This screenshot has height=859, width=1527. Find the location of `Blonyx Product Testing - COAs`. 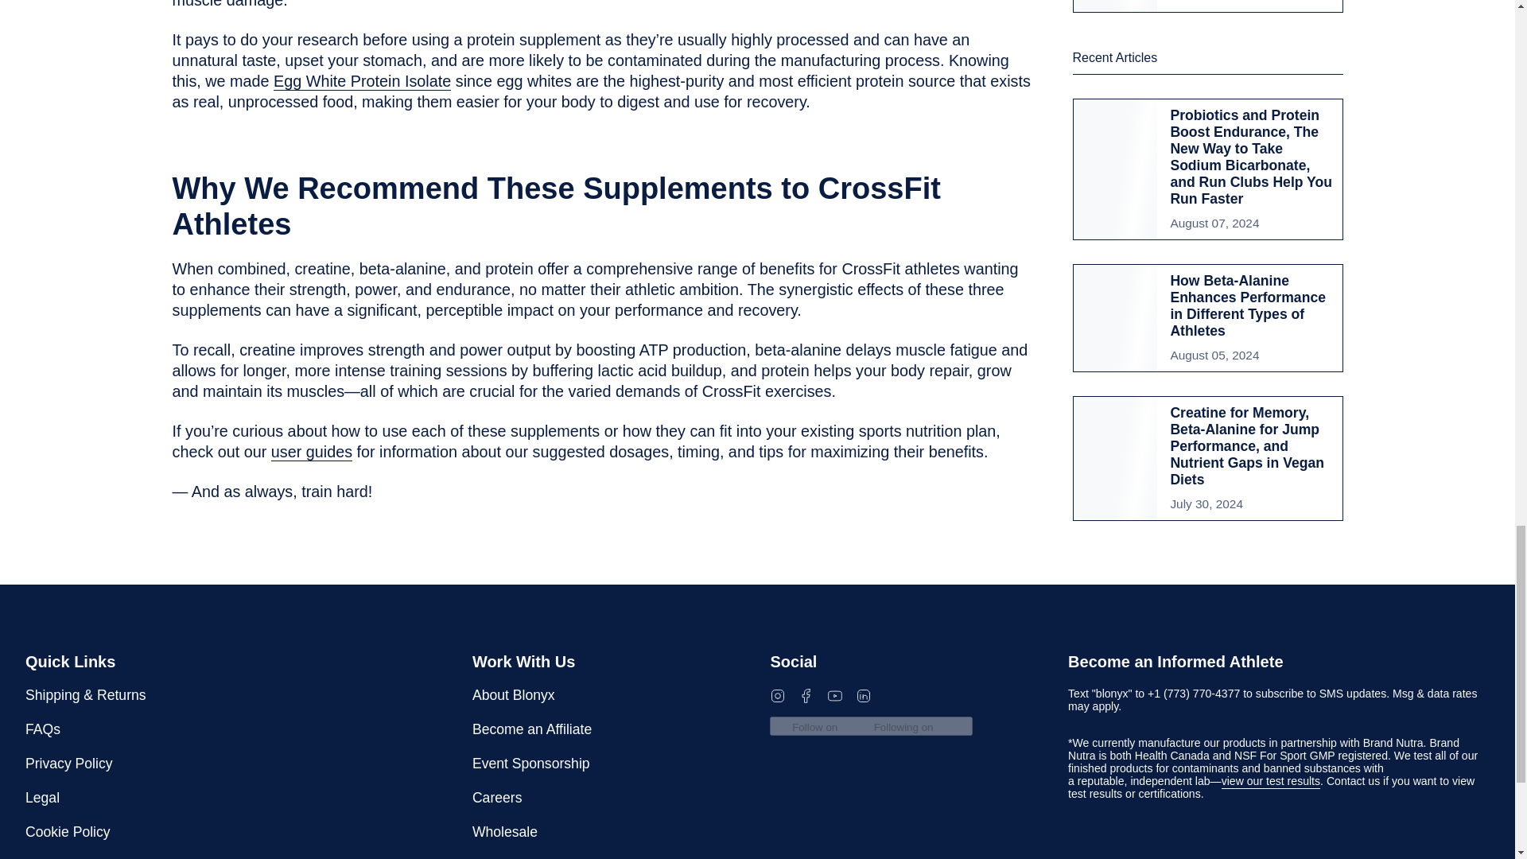

Blonyx Product Testing - COAs is located at coordinates (1271, 783).